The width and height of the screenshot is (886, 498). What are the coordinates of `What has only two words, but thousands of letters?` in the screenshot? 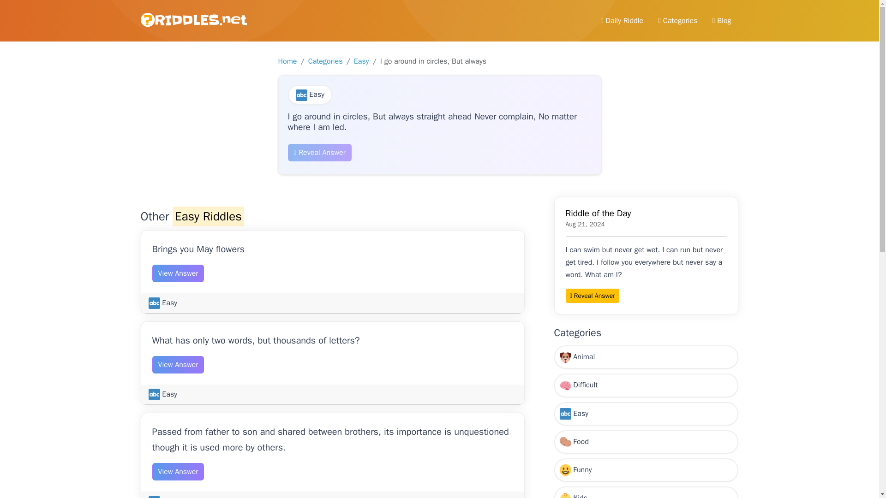 It's located at (256, 340).